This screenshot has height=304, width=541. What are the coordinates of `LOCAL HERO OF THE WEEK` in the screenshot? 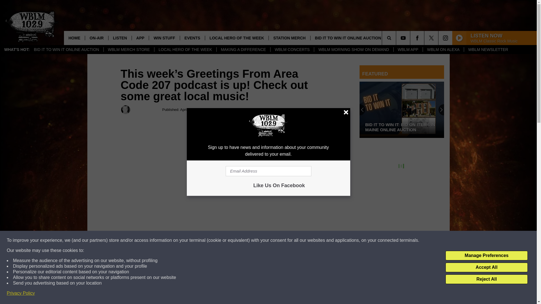 It's located at (185, 50).